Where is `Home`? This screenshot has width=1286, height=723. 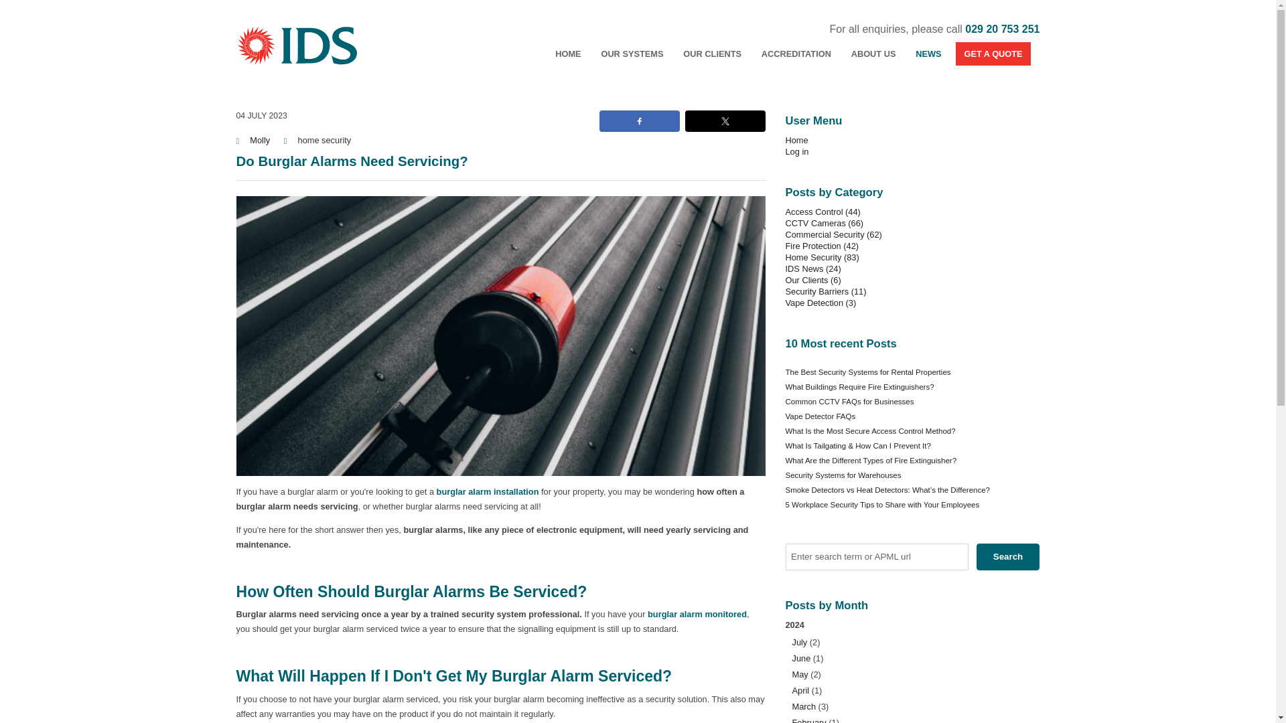
Home is located at coordinates (796, 140).